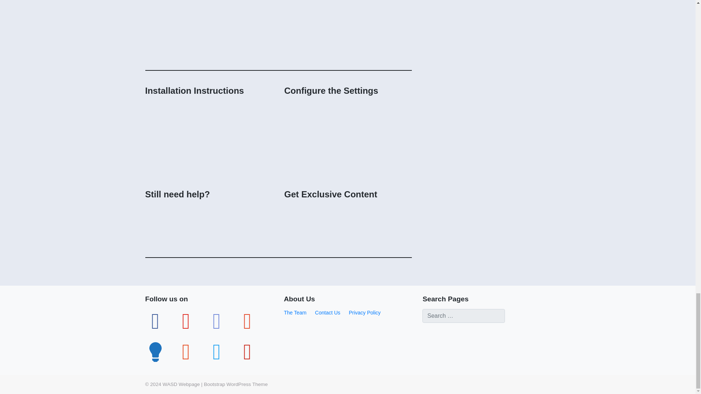 Image resolution: width=701 pixels, height=394 pixels. What do you see at coordinates (248, 321) in the screenshot?
I see `patreon` at bounding box center [248, 321].